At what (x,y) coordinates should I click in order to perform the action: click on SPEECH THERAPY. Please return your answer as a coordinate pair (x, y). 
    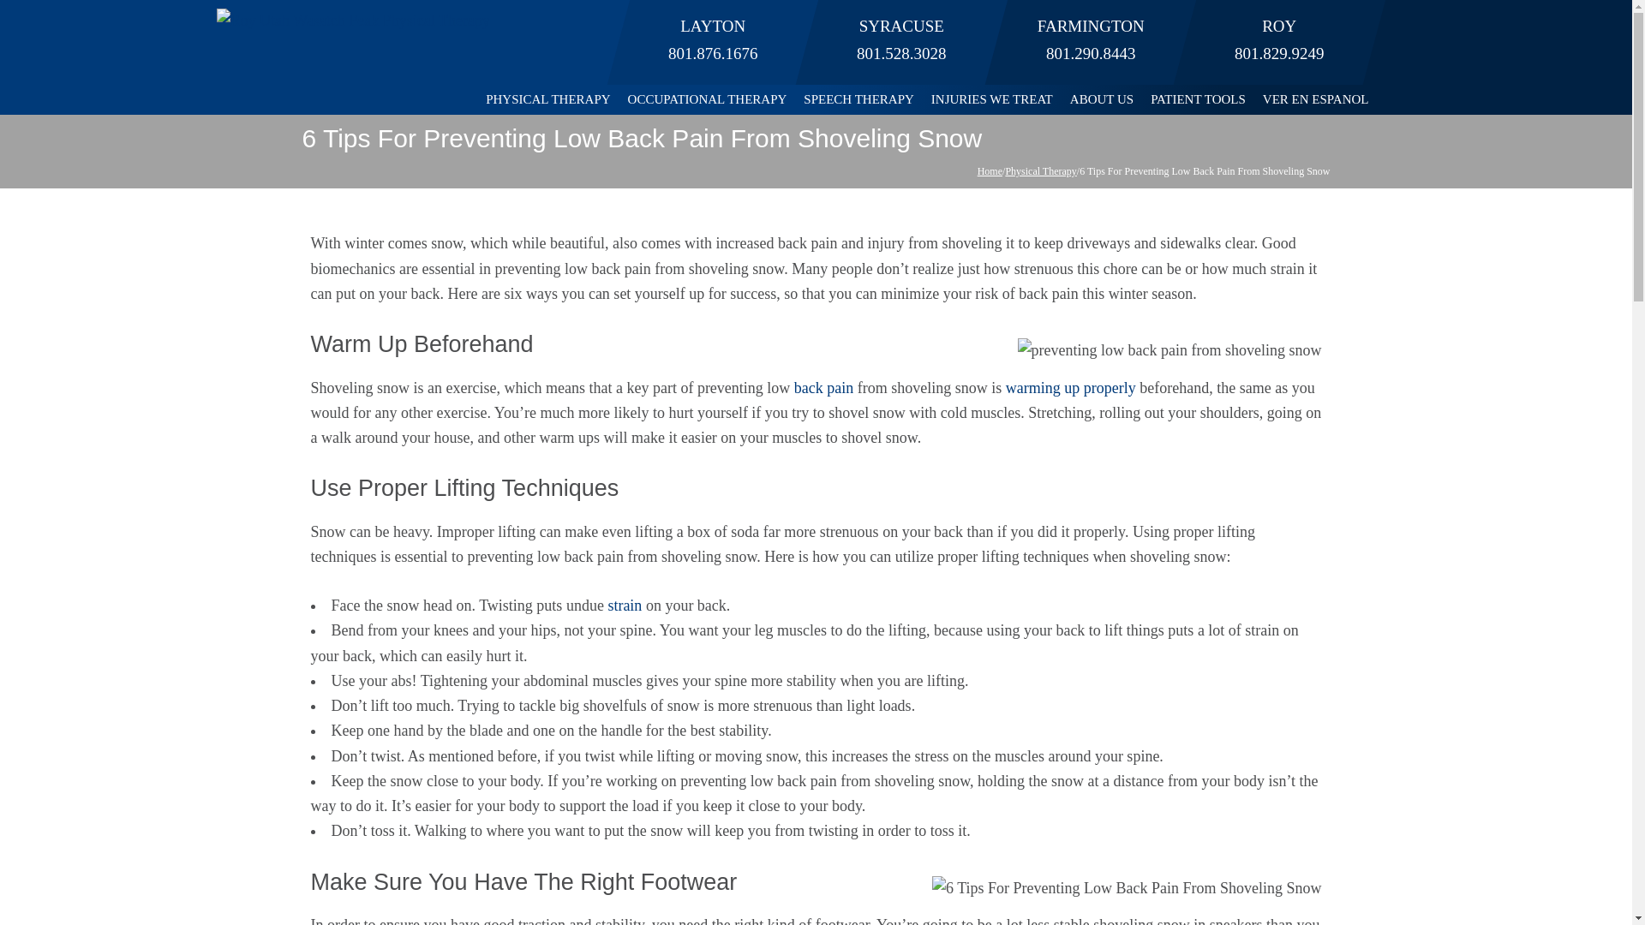
    Looking at the image, I should click on (858, 99).